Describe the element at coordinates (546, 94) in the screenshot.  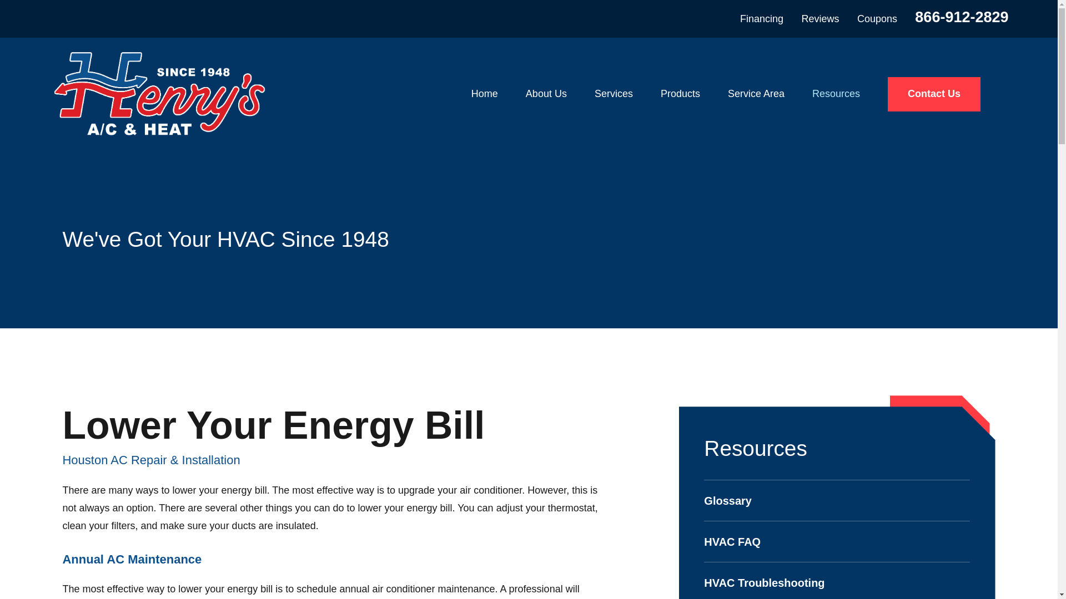
I see `About Us` at that location.